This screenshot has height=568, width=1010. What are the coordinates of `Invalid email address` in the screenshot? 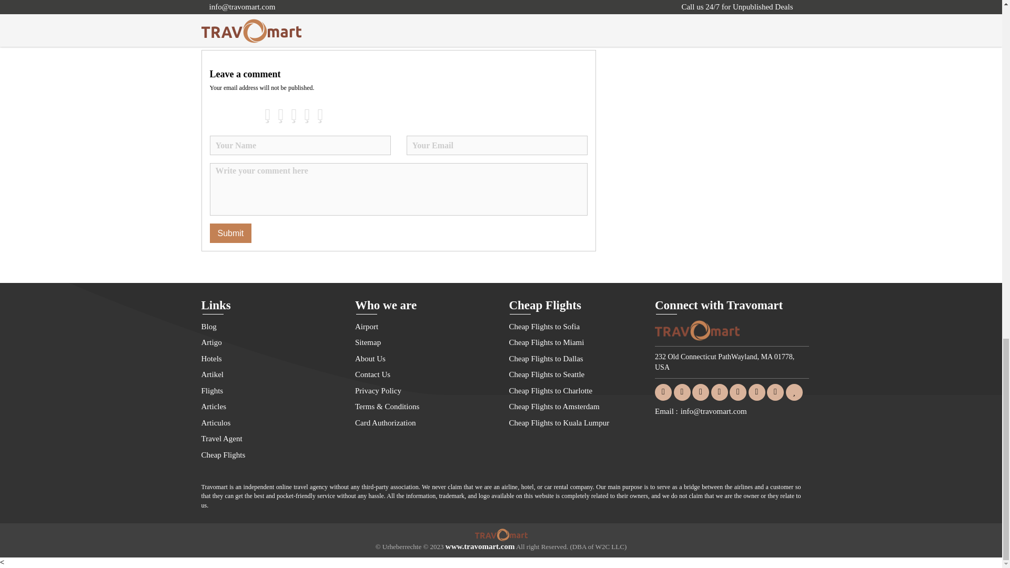 It's located at (496, 145).